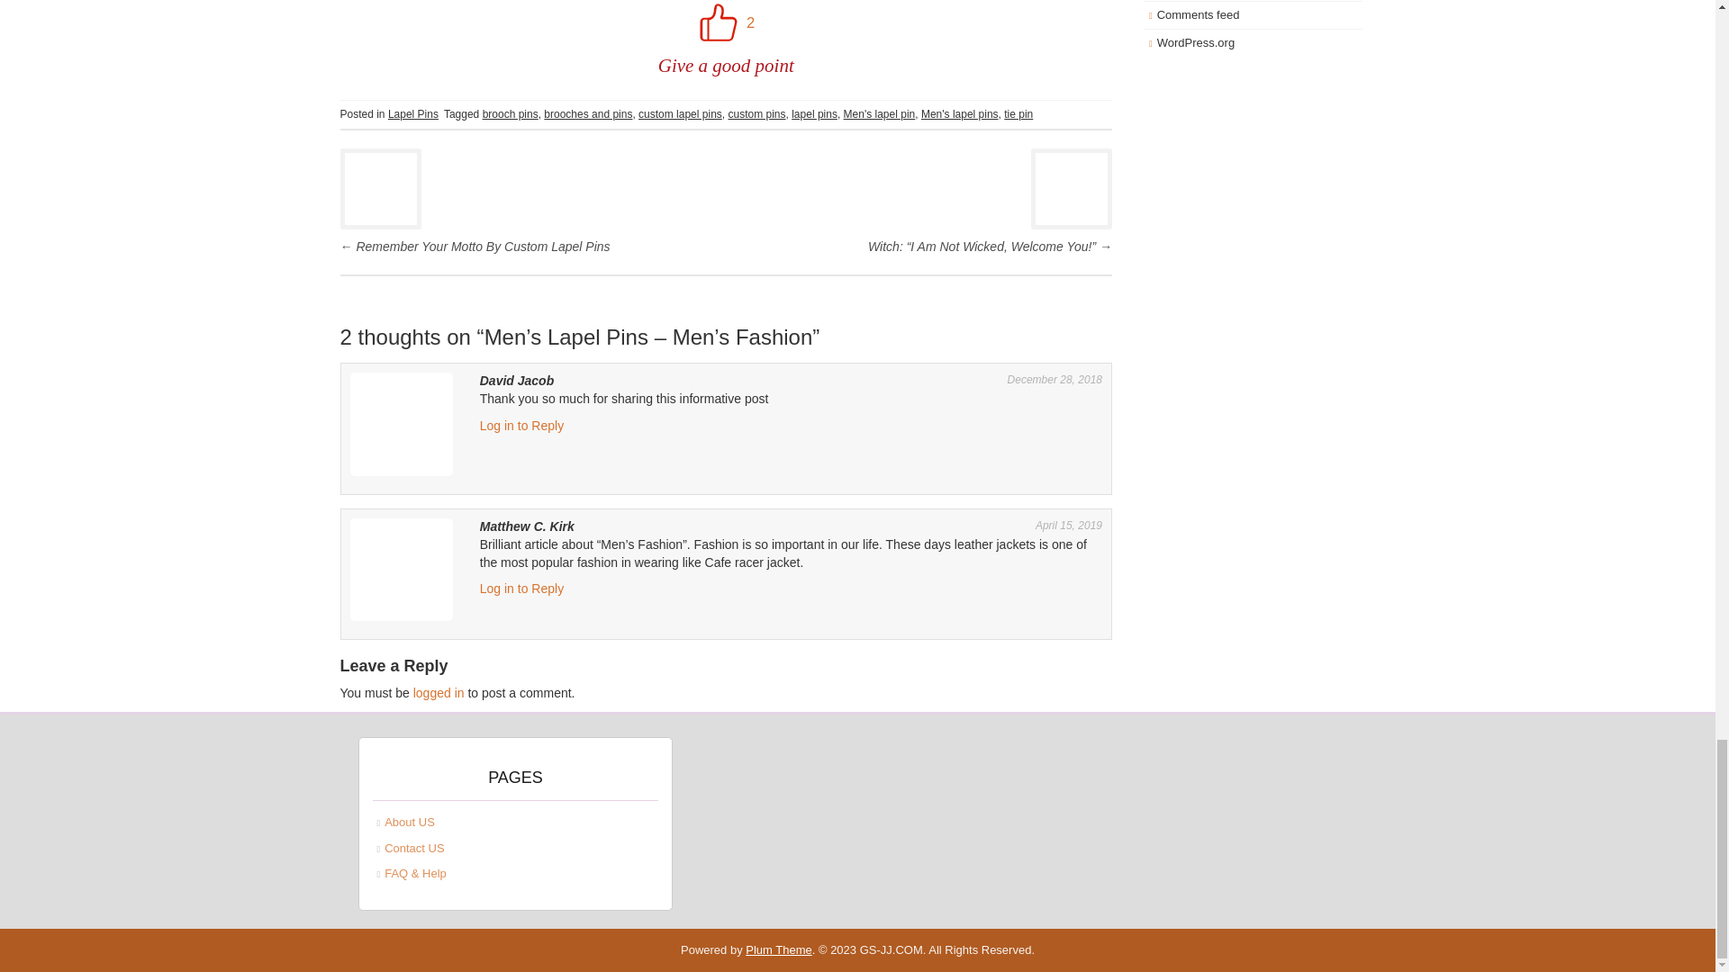 Image resolution: width=1729 pixels, height=972 pixels. Describe the element at coordinates (510, 113) in the screenshot. I see `brooch pins` at that location.